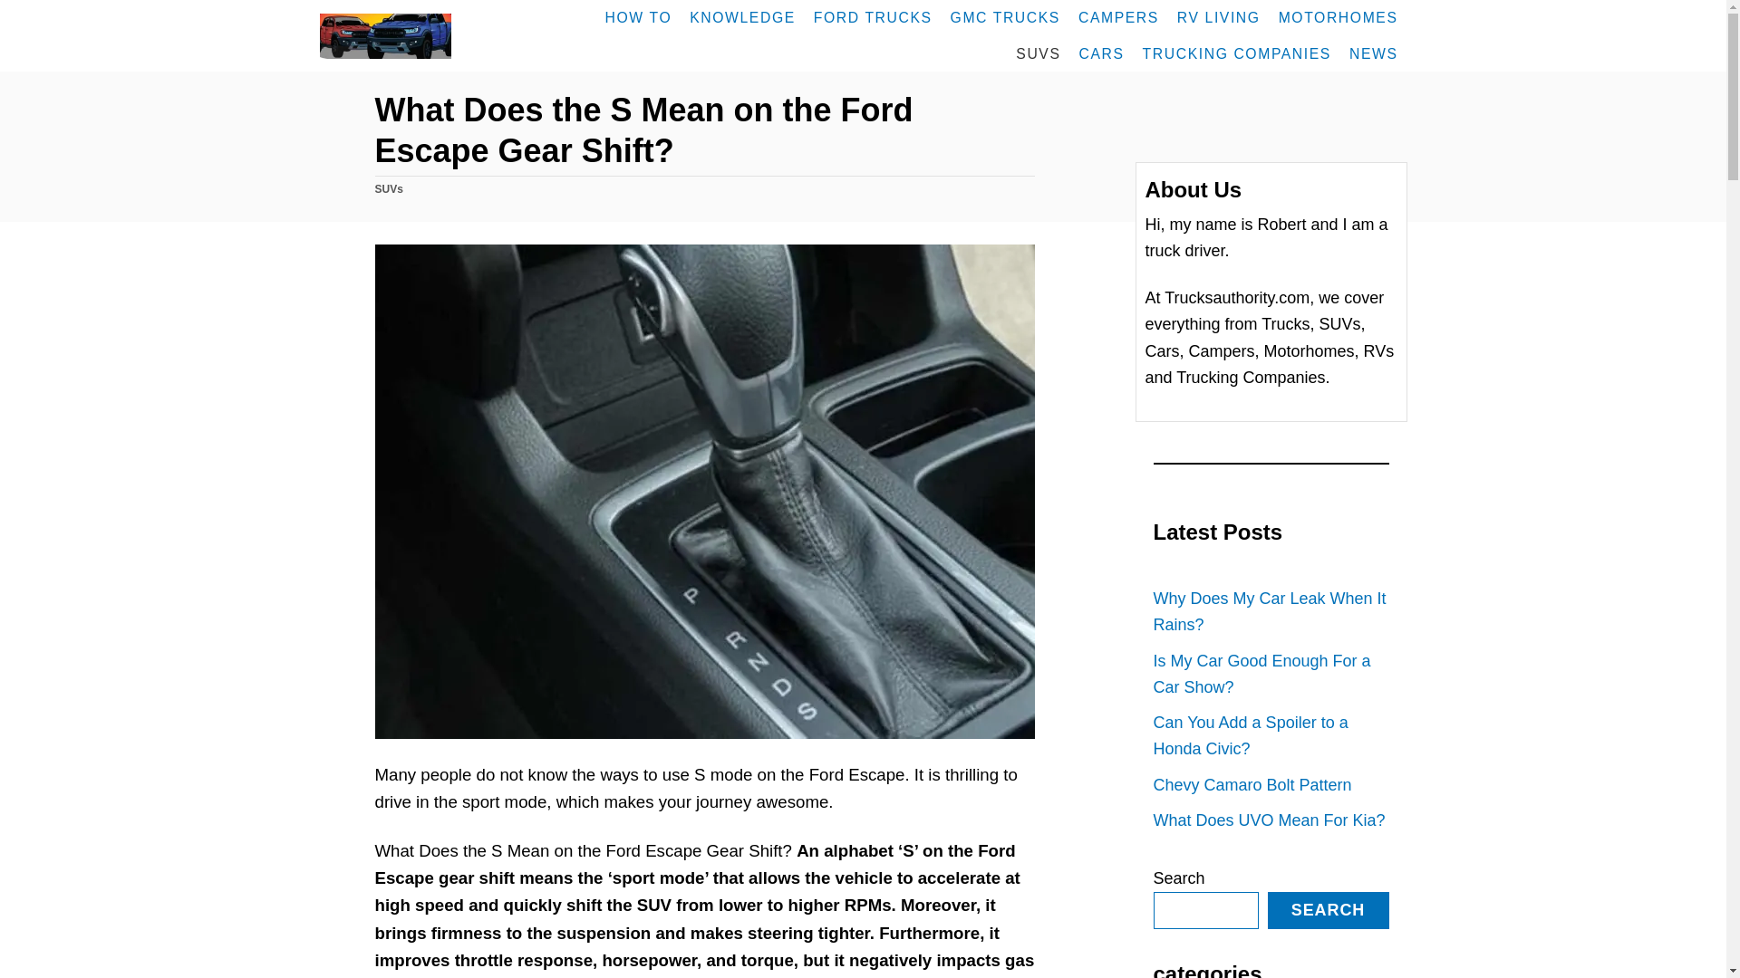 The image size is (1740, 978). I want to click on FORD TRUCKS, so click(872, 18).